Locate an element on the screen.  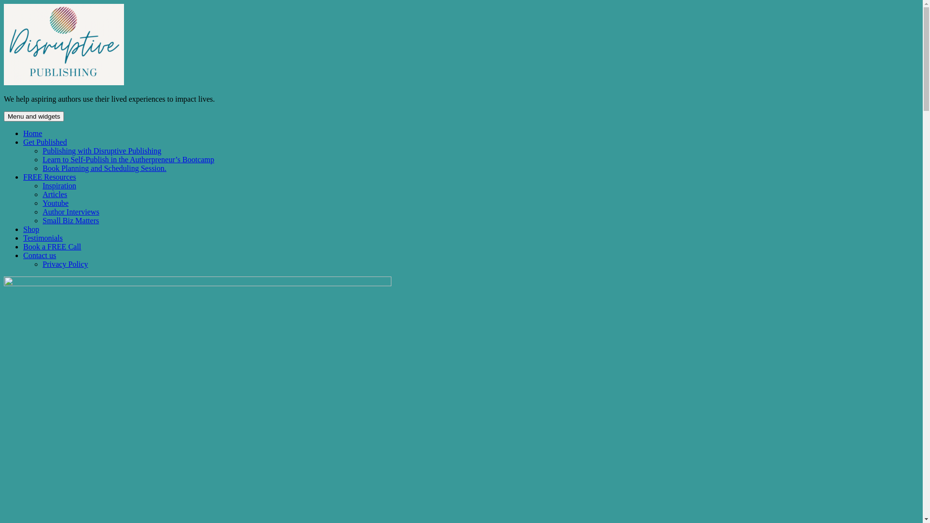
Publishing with Disruptive Publishing is located at coordinates (102, 151).